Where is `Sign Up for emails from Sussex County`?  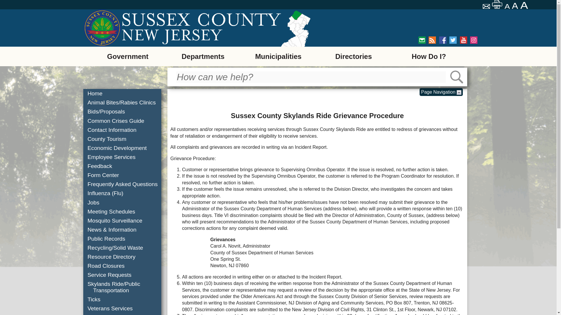 Sign Up for emails from Sussex County is located at coordinates (422, 40).